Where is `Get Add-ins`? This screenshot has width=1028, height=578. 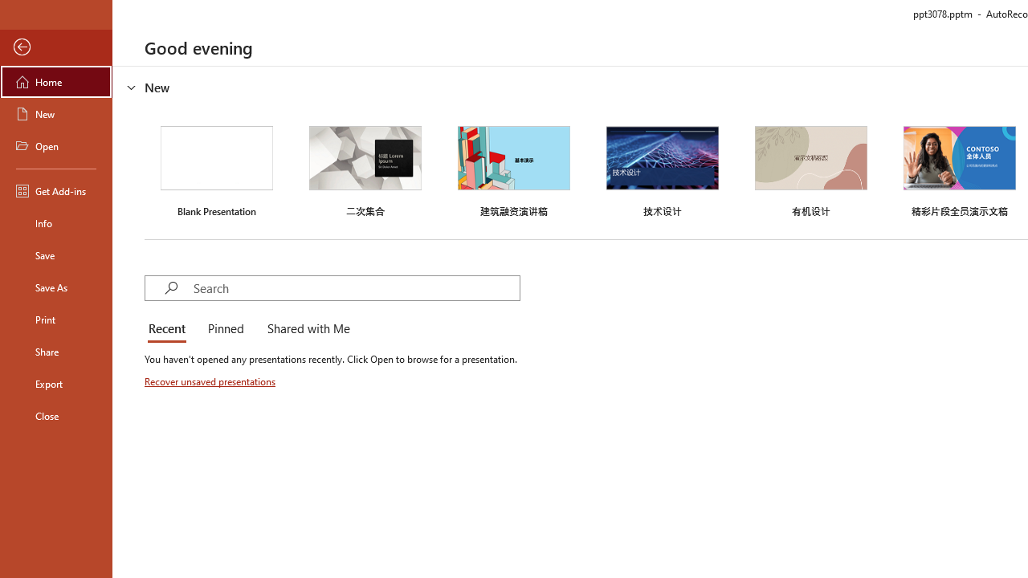
Get Add-ins is located at coordinates (56, 191).